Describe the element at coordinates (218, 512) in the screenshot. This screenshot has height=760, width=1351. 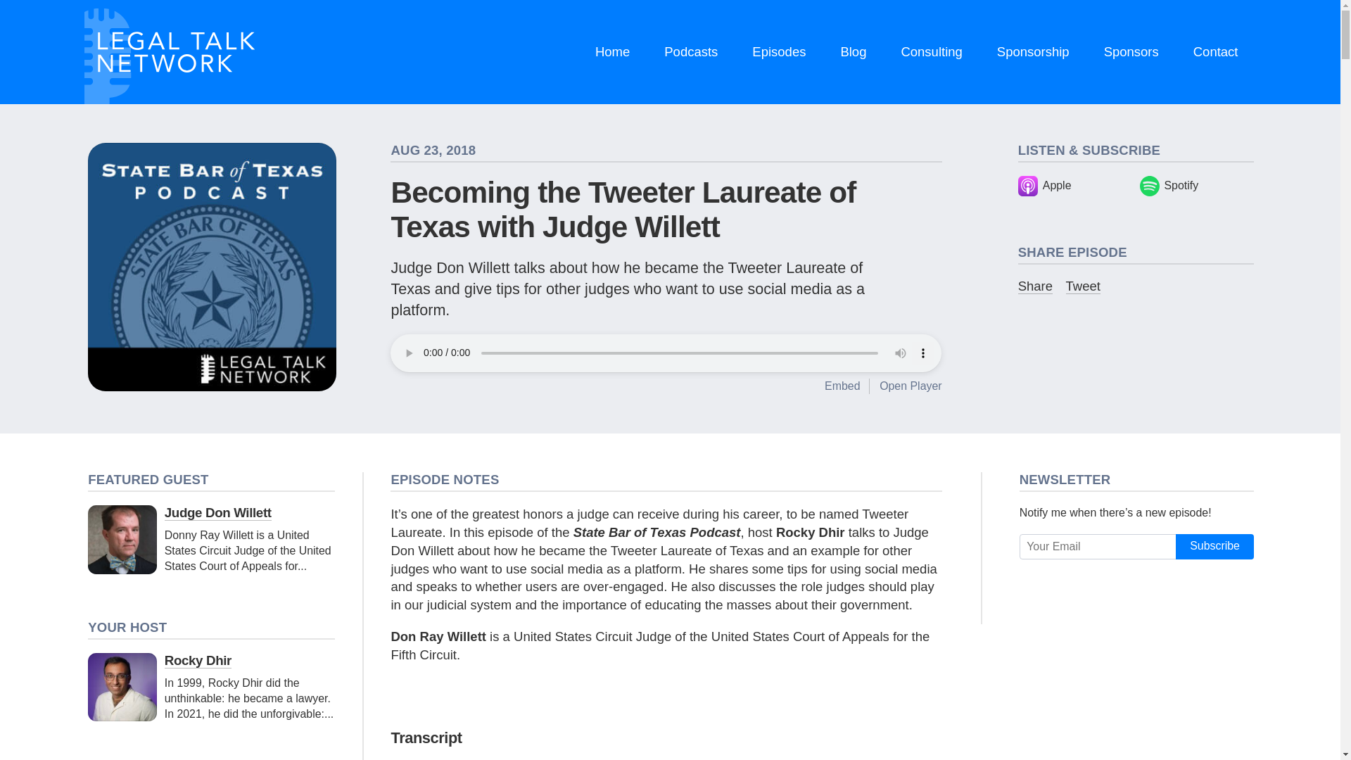
I see `Judge Don Willett` at that location.